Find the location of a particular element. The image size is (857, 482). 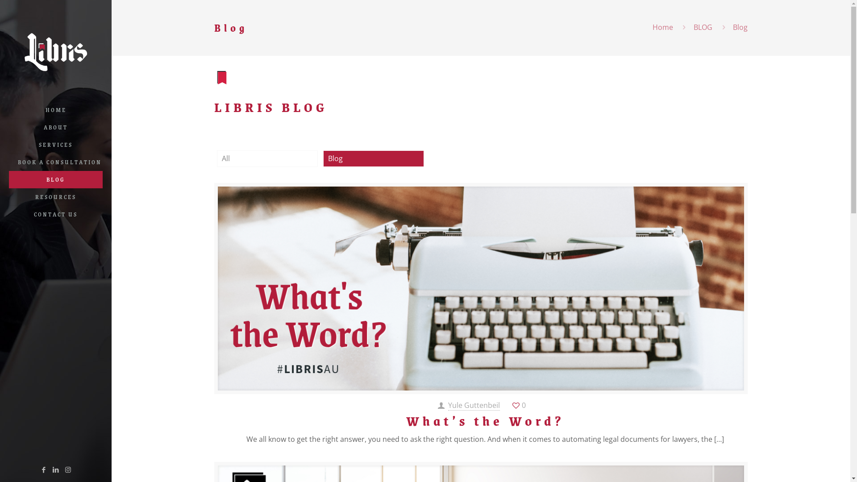

BLOG is located at coordinates (56, 179).